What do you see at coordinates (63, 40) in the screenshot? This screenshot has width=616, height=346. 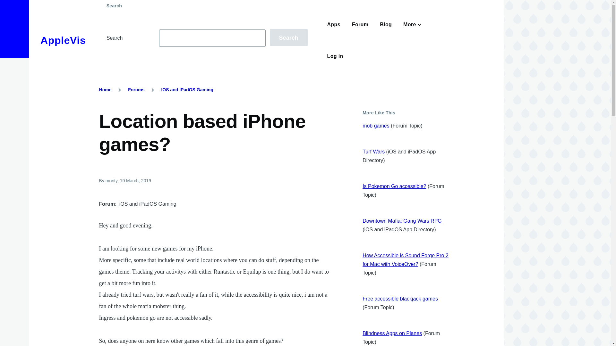 I see `Home` at bounding box center [63, 40].